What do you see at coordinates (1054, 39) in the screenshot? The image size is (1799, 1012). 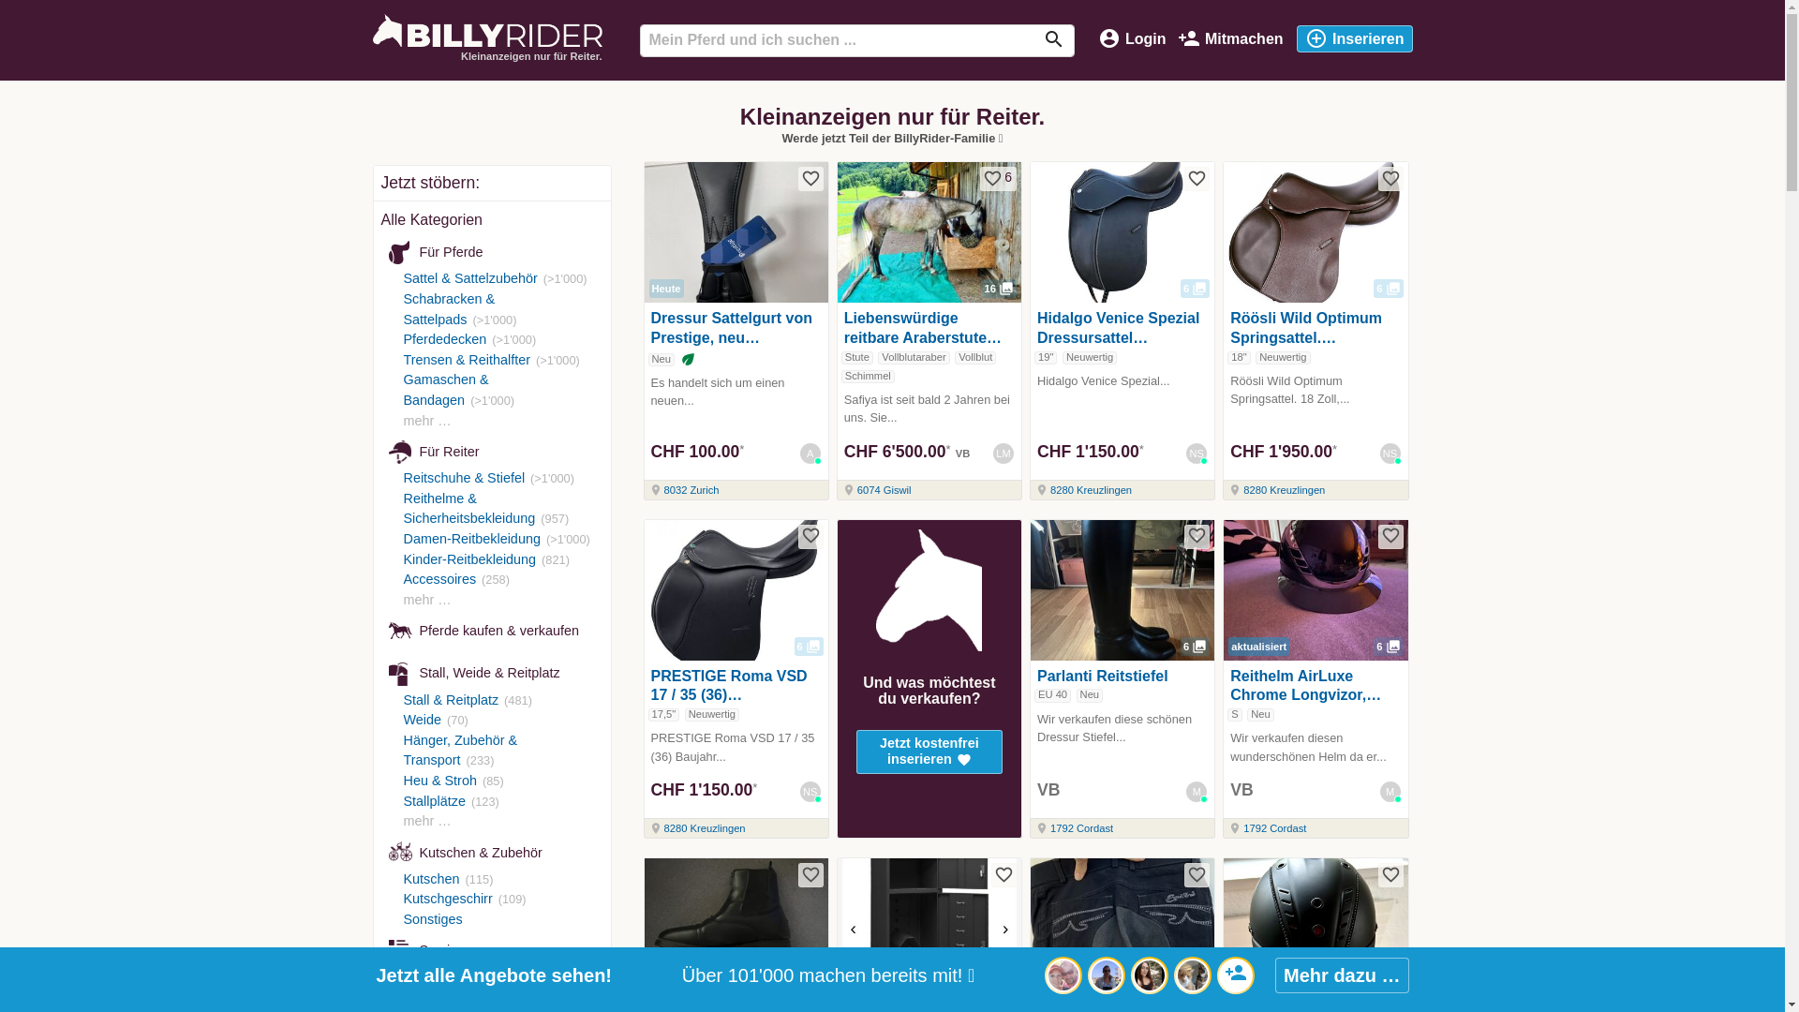 I see `search` at bounding box center [1054, 39].